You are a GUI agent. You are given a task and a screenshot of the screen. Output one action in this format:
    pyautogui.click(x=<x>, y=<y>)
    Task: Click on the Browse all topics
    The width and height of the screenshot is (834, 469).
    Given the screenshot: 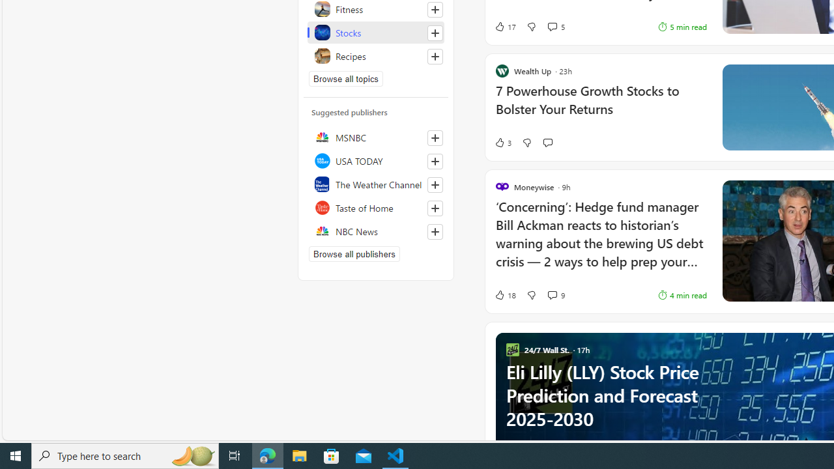 What is the action you would take?
    pyautogui.click(x=345, y=78)
    